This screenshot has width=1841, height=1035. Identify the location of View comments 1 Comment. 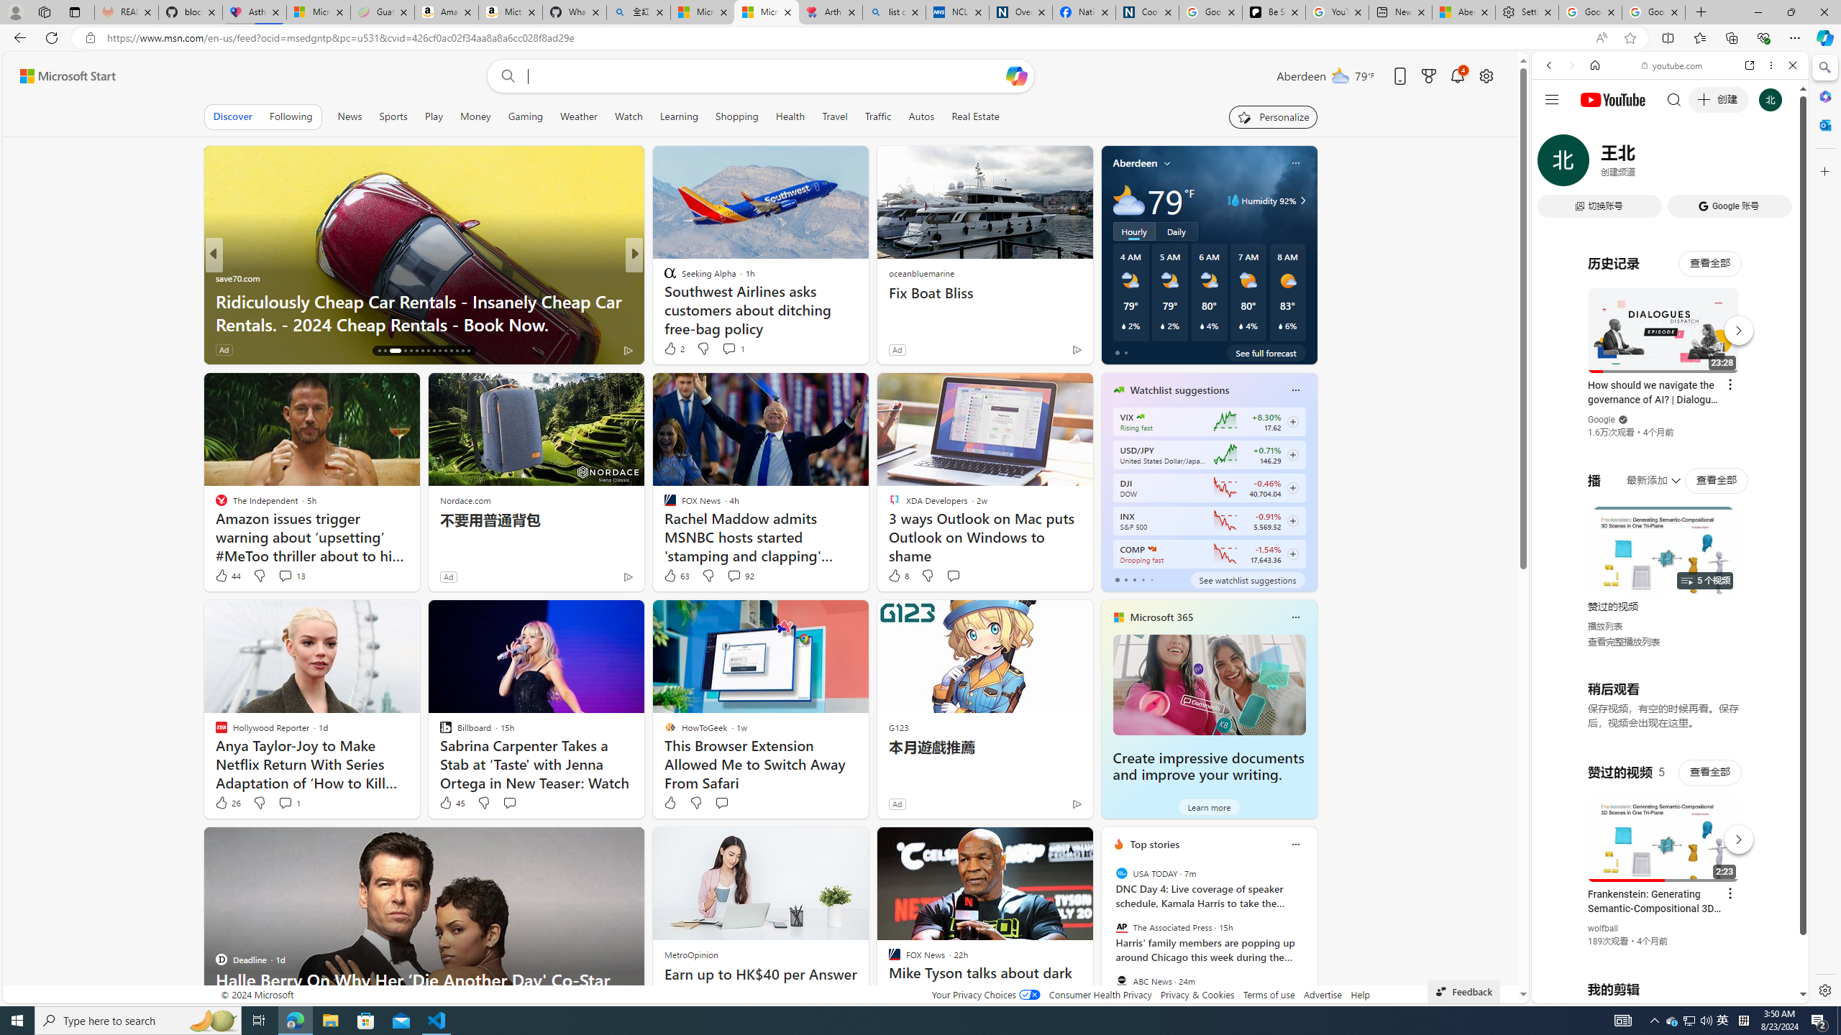
(285, 803).